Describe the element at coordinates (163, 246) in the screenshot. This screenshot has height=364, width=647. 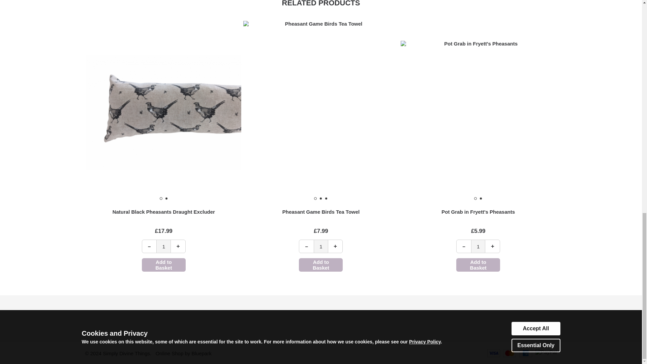
I see `1` at that location.